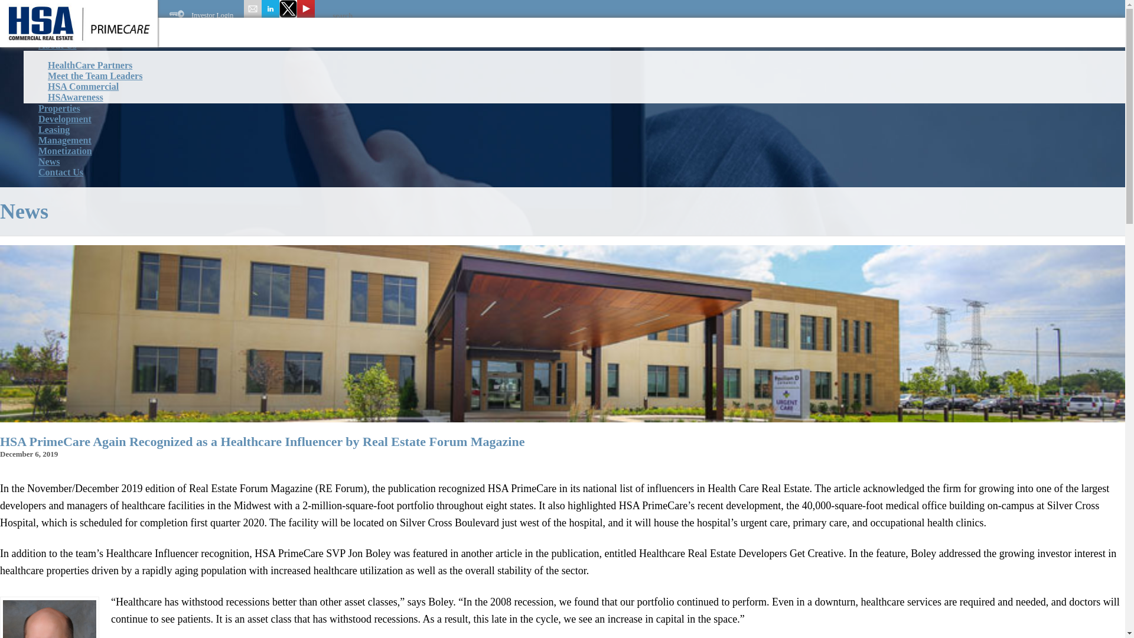  What do you see at coordinates (34, 24) in the screenshot?
I see `Mobile Navigation` at bounding box center [34, 24].